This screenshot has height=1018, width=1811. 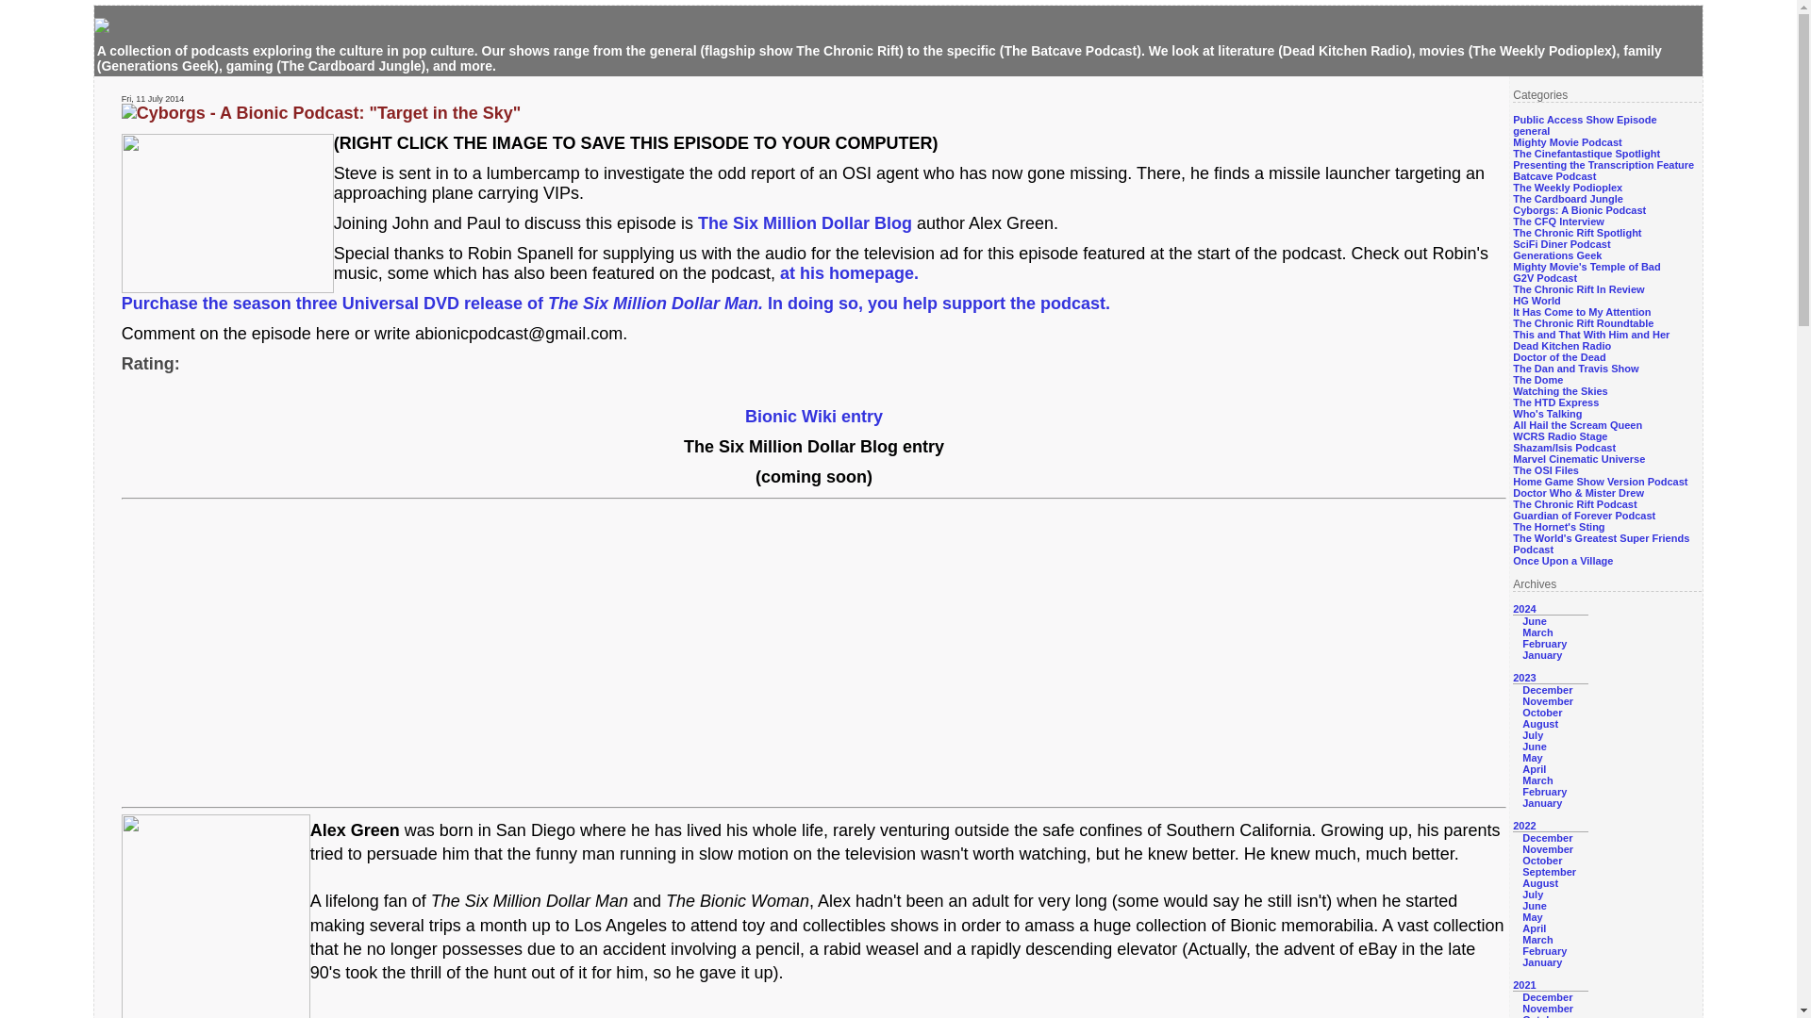 I want to click on Public Access Show Episode, so click(x=1585, y=119).